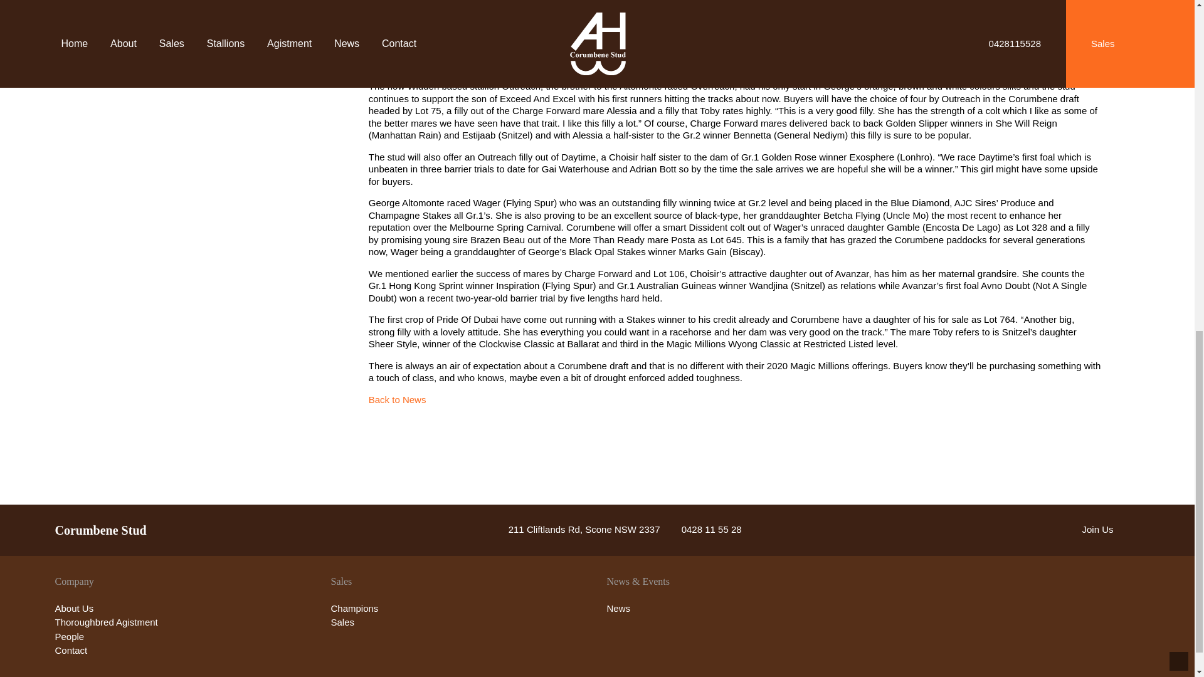 The width and height of the screenshot is (1204, 677). I want to click on Back to News, so click(397, 399).